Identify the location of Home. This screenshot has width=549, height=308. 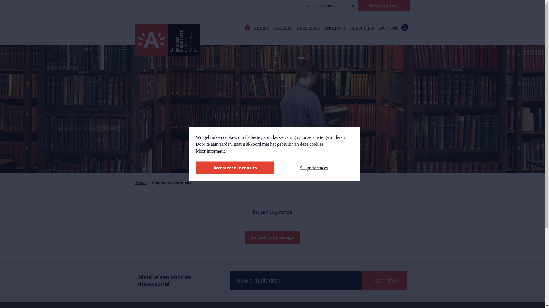
(141, 183).